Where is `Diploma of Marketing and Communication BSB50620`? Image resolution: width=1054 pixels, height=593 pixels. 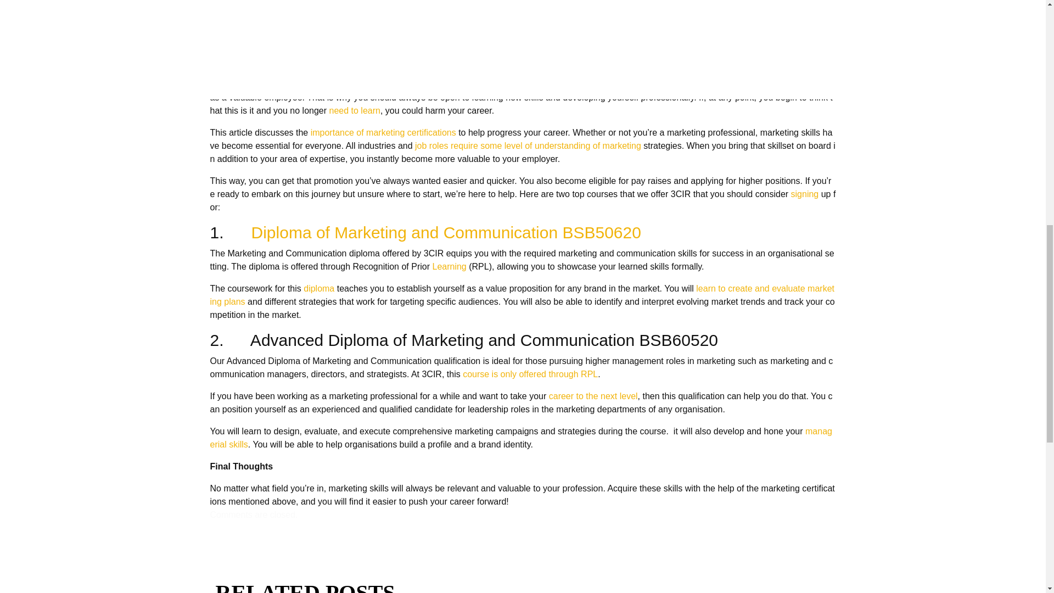
Diploma of Marketing and Communication BSB50620 is located at coordinates (446, 232).